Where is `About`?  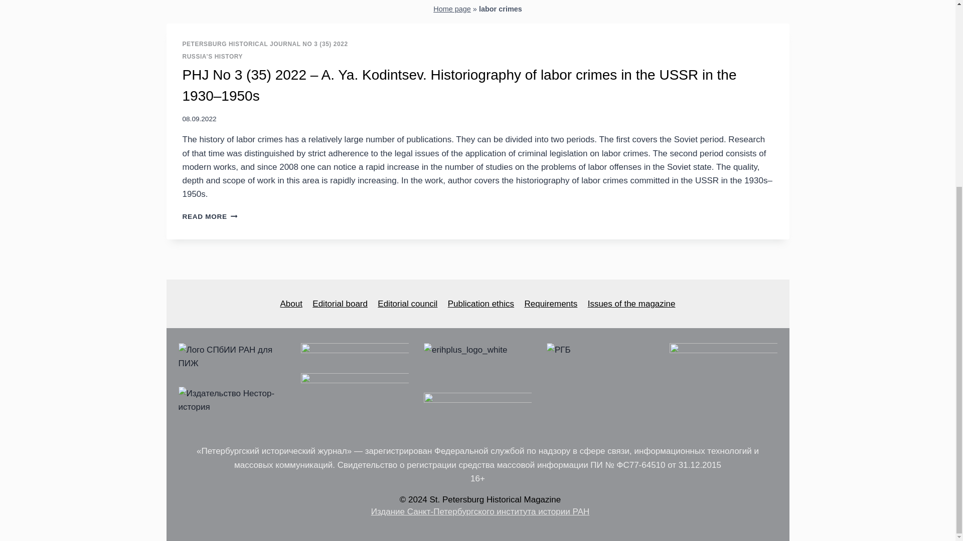
About is located at coordinates (291, 304).